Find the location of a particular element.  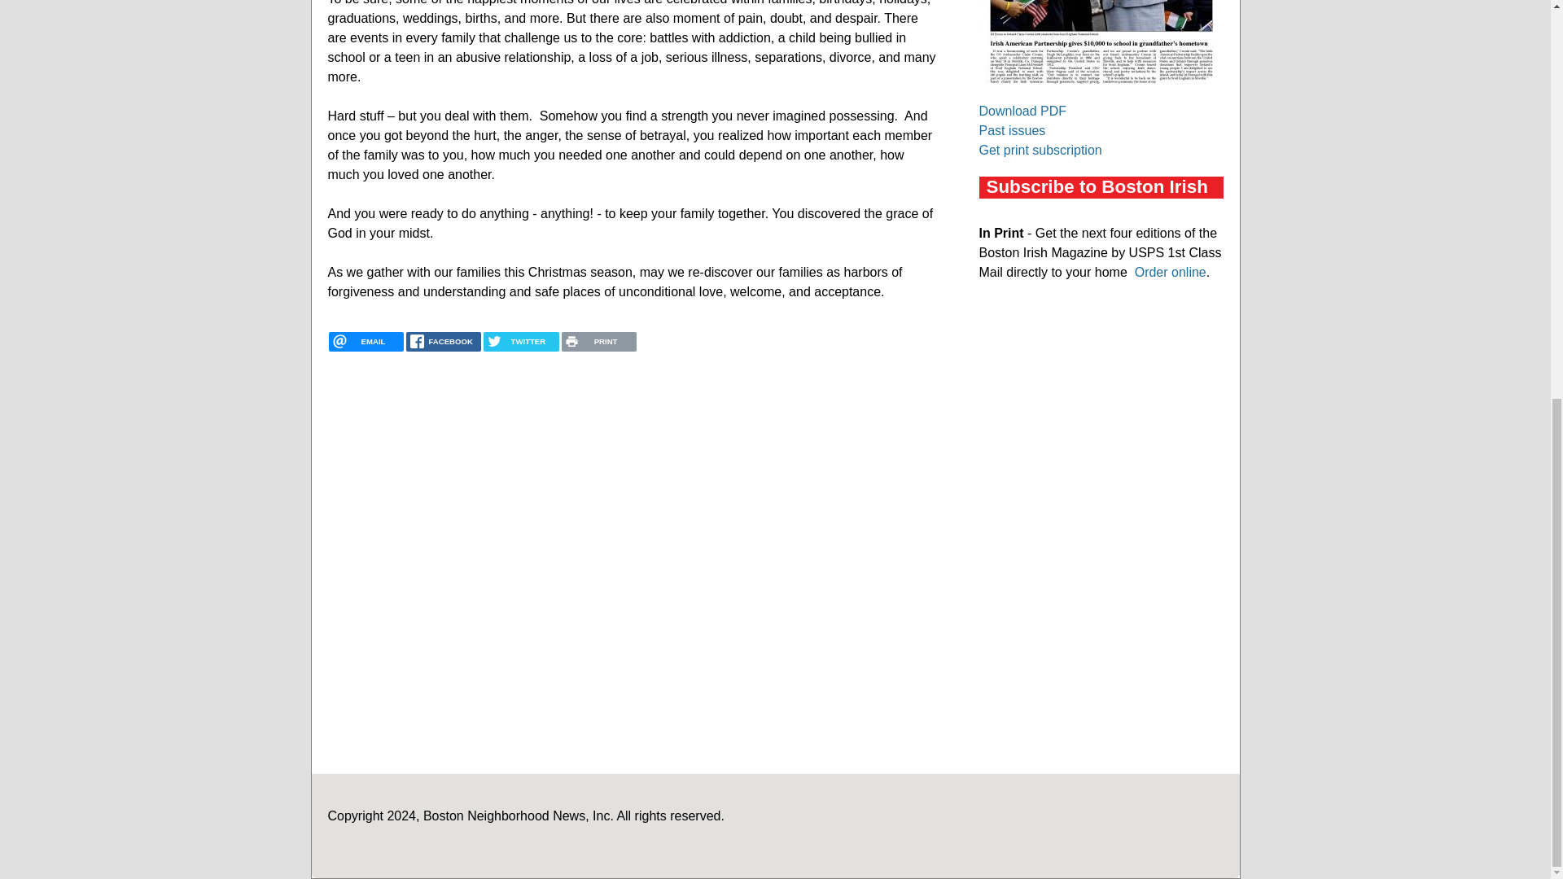

Past issues is located at coordinates (1011, 130).